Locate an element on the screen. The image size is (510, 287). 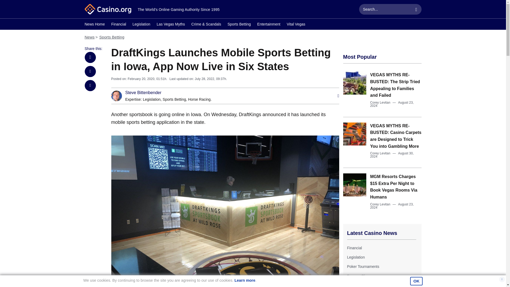
Corey Levitan is located at coordinates (380, 103).